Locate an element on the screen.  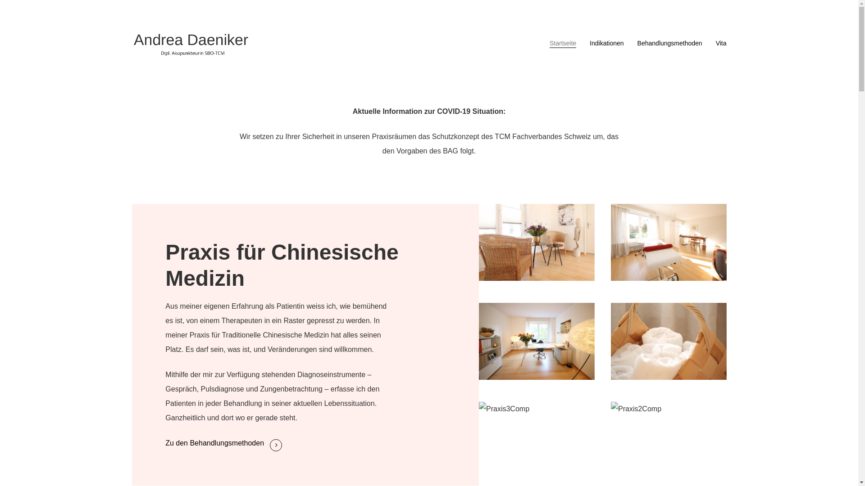
Praxis6Comp is located at coordinates (537, 242).